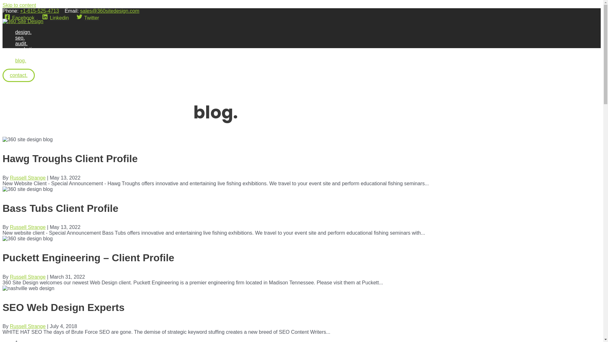 This screenshot has width=608, height=342. Describe the element at coordinates (28, 178) in the screenshot. I see `Russell Strange` at that location.